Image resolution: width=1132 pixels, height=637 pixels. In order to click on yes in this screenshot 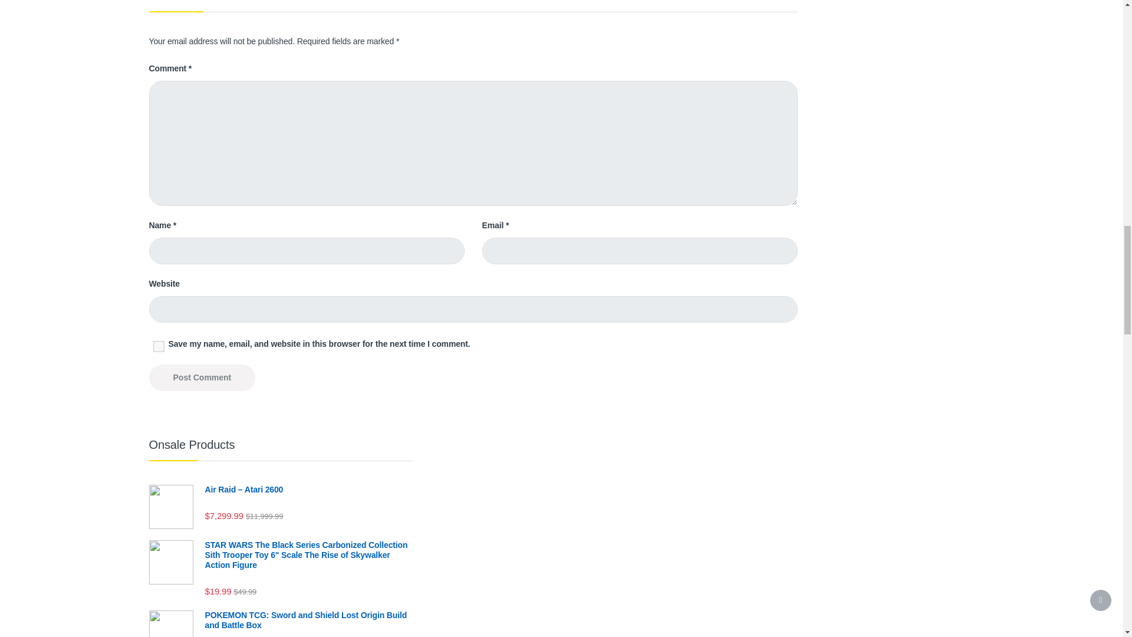, I will do `click(157, 344)`.